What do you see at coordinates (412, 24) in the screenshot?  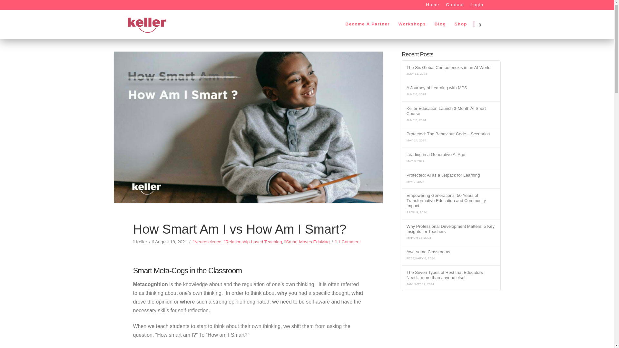 I see `Workshops` at bounding box center [412, 24].